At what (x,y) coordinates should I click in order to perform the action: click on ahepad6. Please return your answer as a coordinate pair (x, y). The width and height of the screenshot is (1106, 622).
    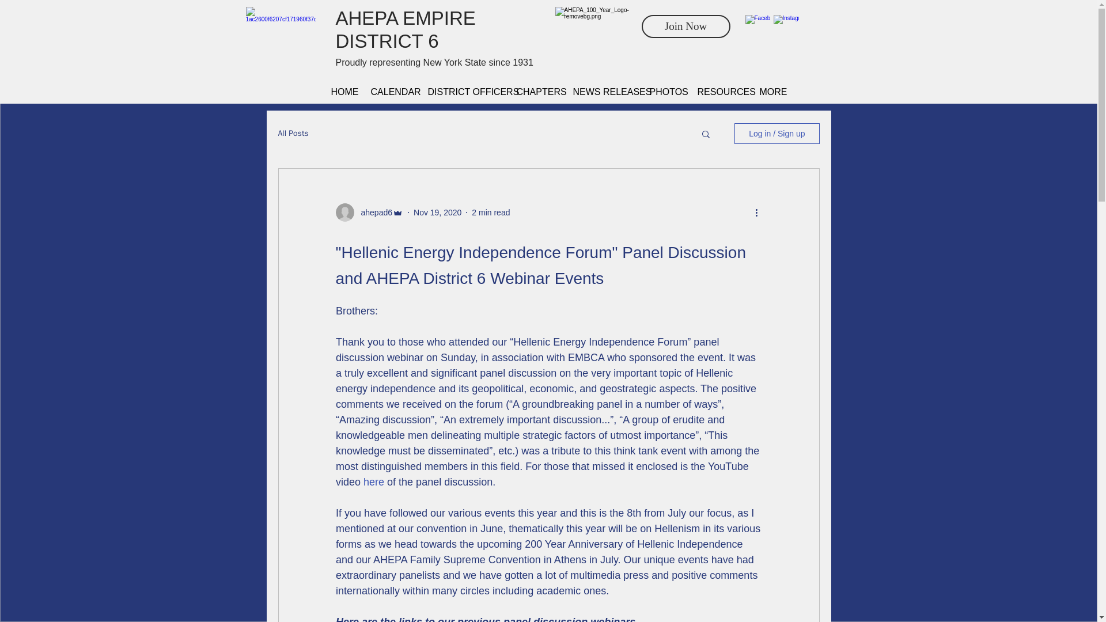
    Looking at the image, I should click on (373, 213).